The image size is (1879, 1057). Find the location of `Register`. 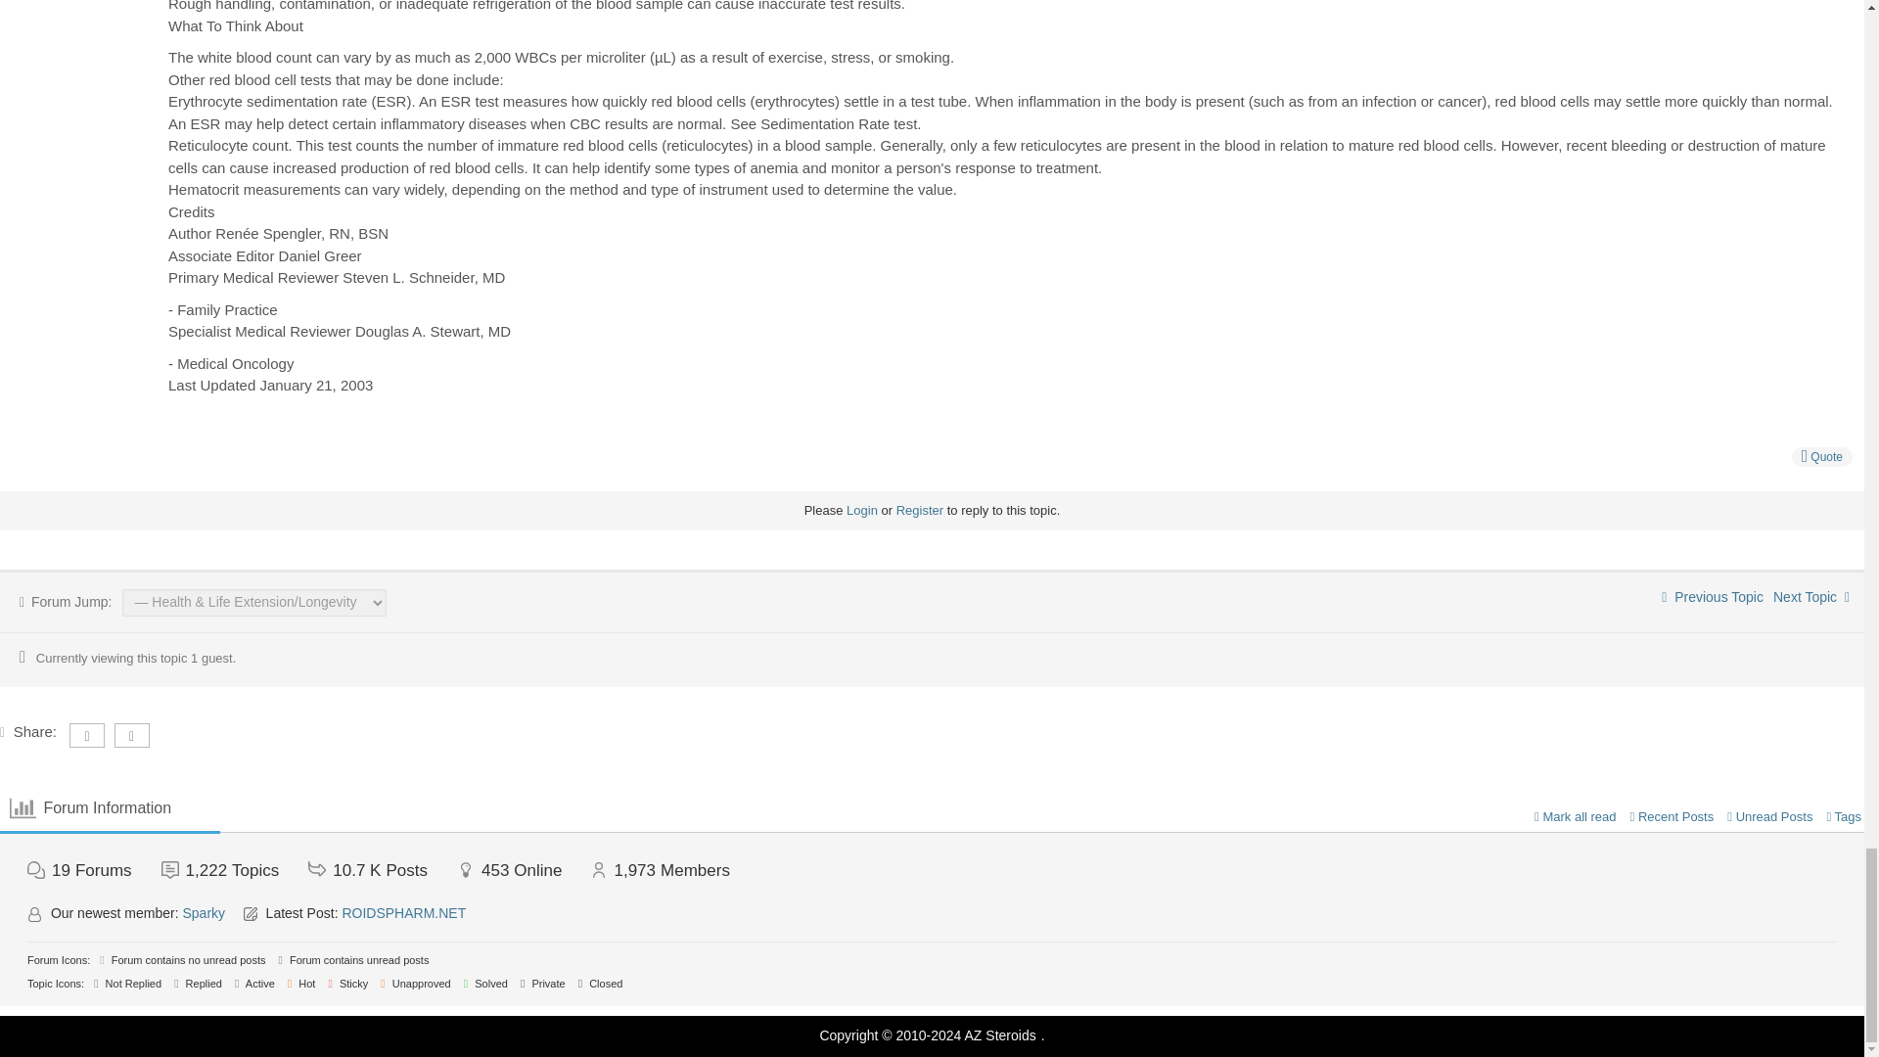

Register is located at coordinates (919, 511).